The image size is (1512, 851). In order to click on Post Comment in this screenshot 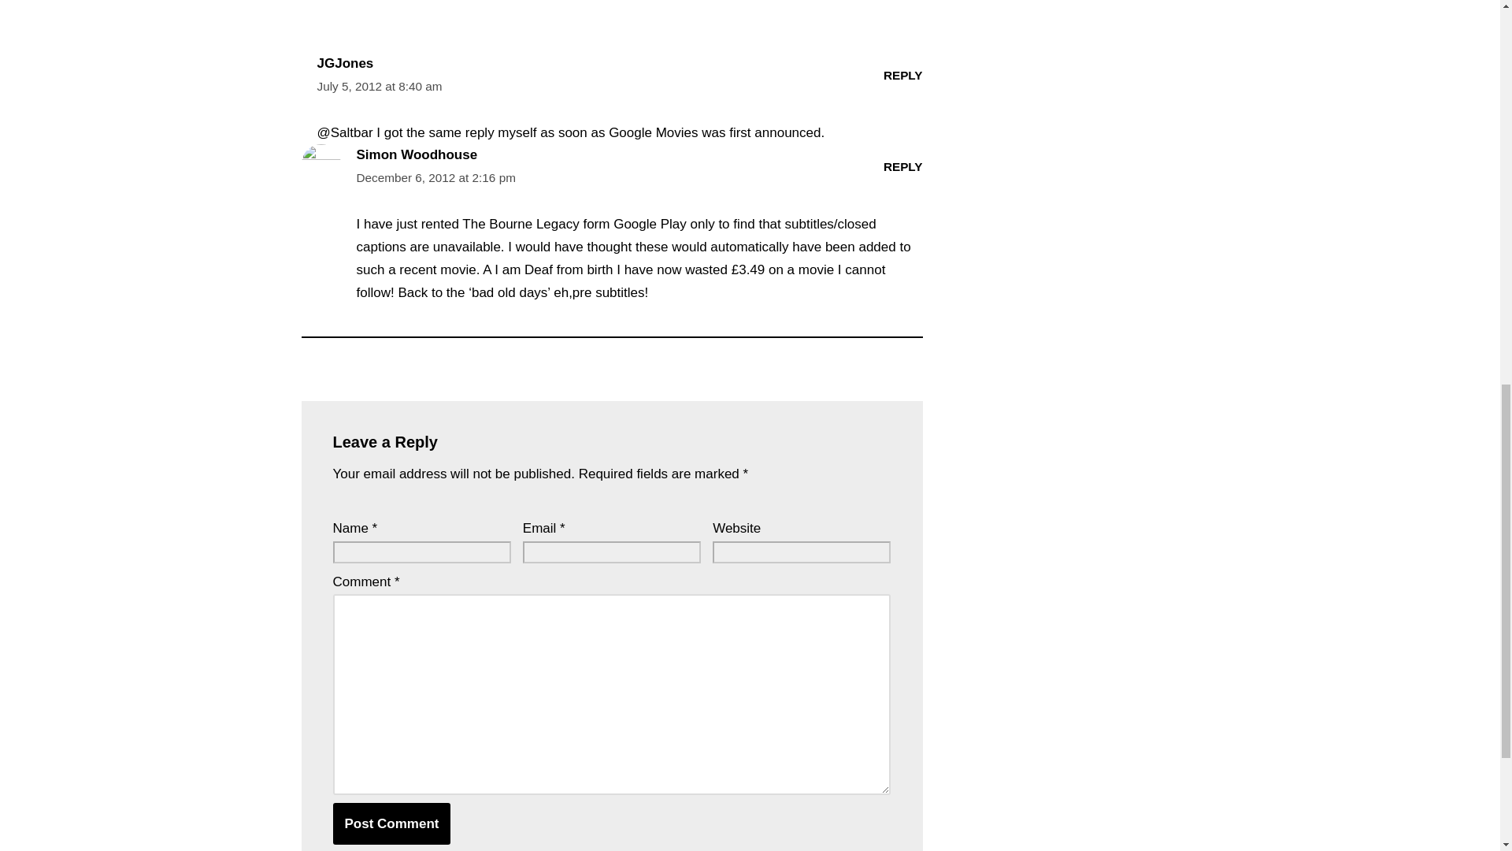, I will do `click(391, 824)`.